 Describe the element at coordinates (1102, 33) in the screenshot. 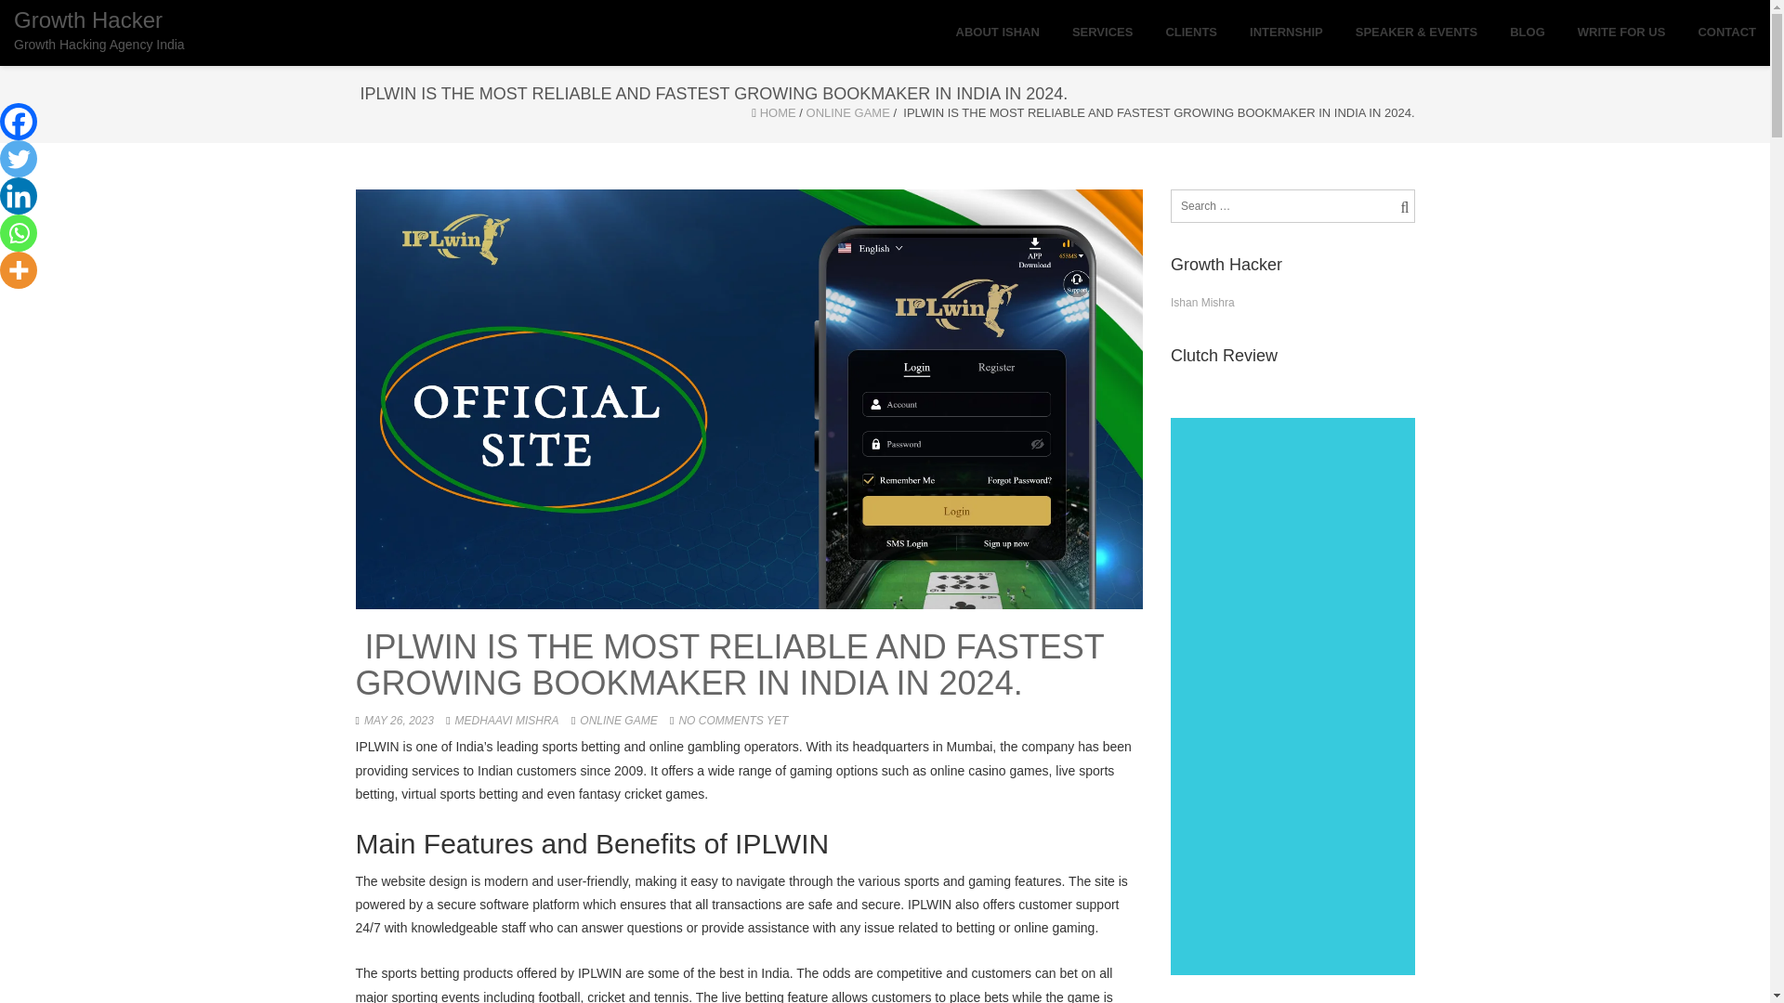

I see `SERVICES` at that location.